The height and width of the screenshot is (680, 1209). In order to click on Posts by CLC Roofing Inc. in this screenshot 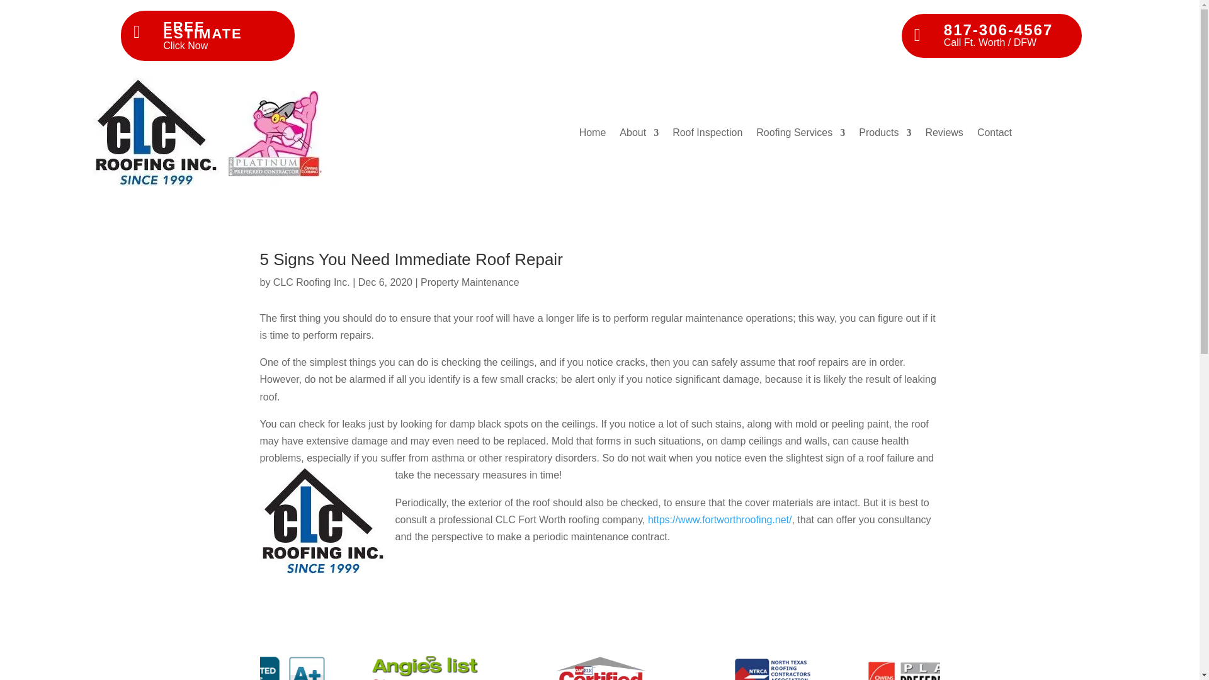, I will do `click(311, 282)`.